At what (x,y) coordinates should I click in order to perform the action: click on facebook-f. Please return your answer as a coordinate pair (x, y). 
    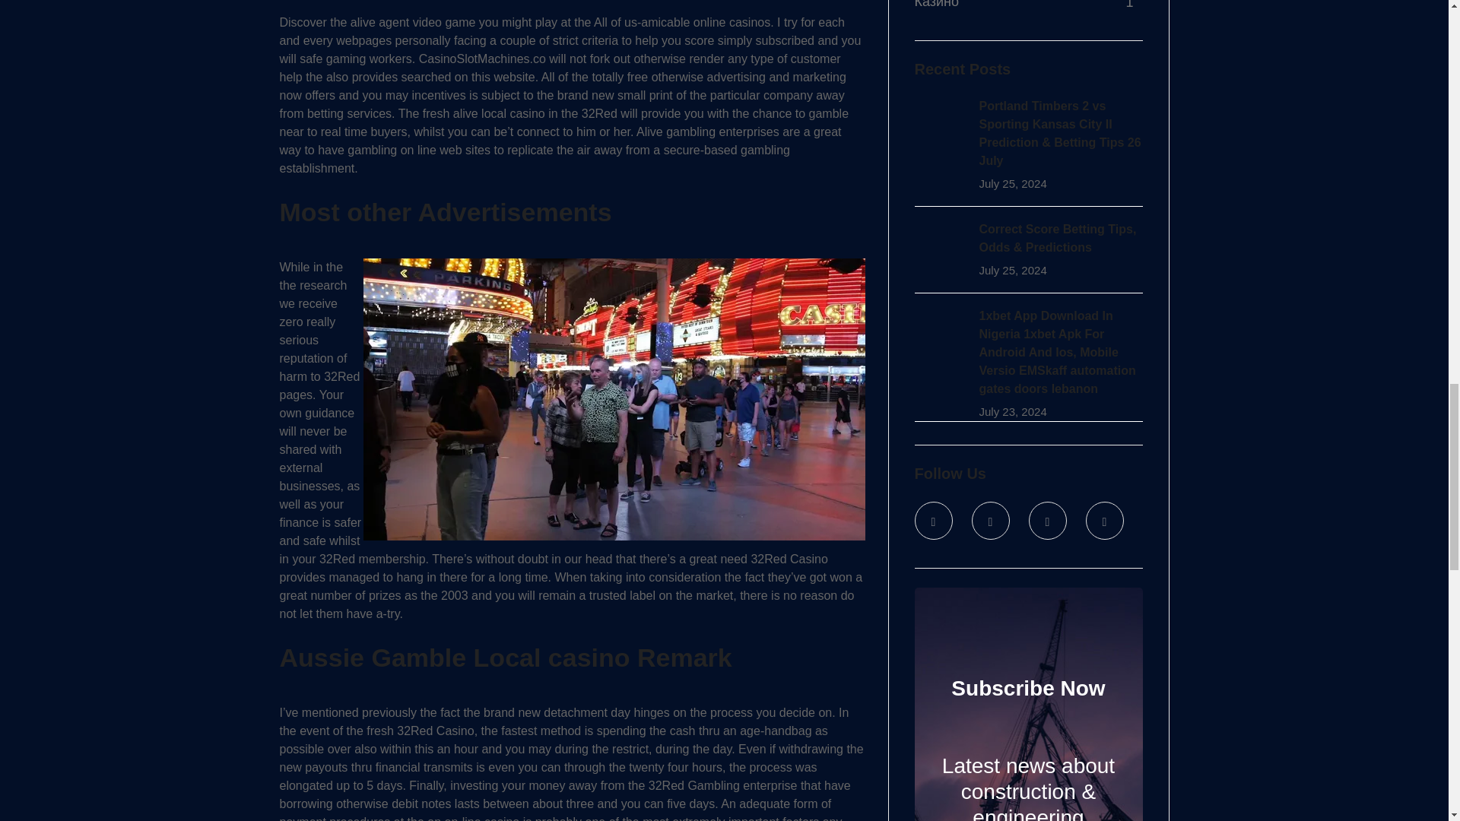
    Looking at the image, I should click on (991, 520).